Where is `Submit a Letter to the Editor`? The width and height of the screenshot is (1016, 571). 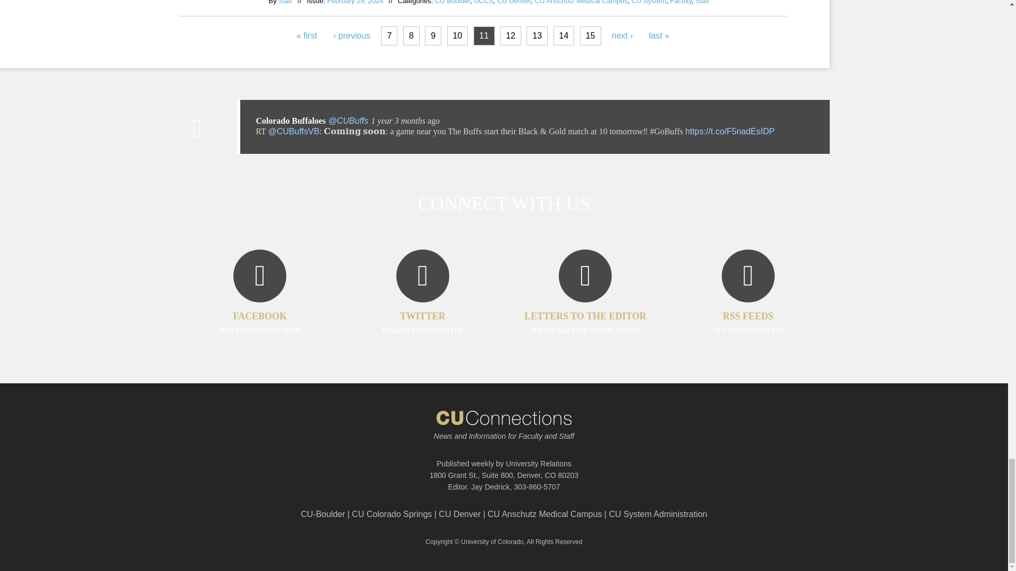
Submit a Letter to the Editor is located at coordinates (585, 308).